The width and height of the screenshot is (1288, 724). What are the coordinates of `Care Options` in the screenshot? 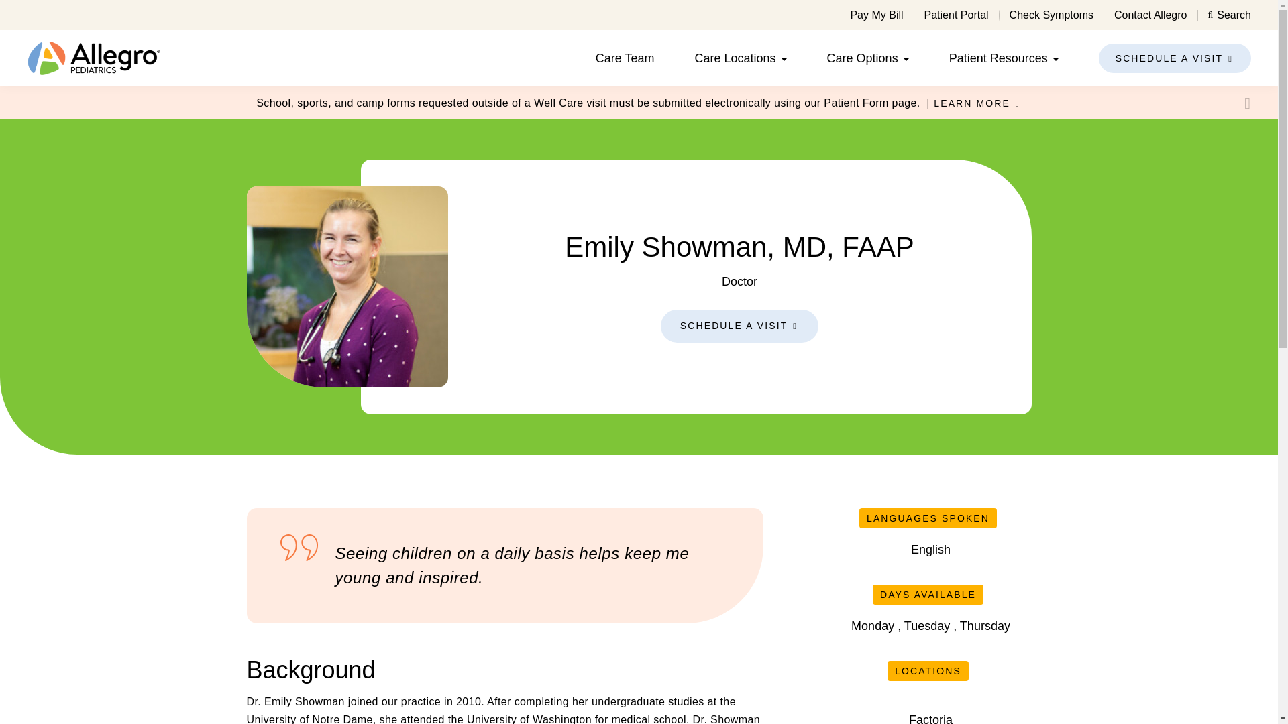 It's located at (862, 58).